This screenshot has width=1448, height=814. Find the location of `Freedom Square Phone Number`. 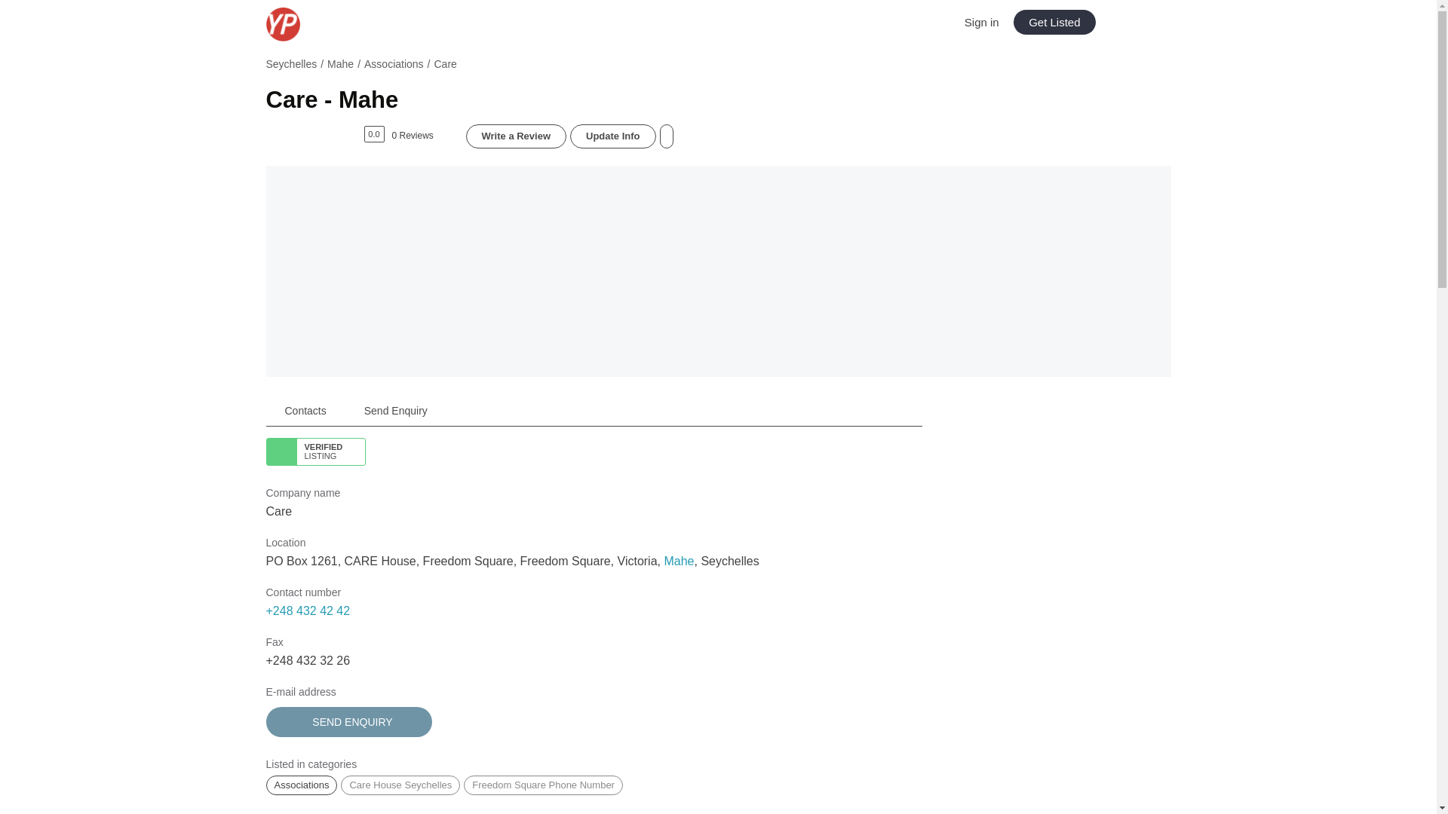

Freedom Square Phone Number is located at coordinates (543, 785).